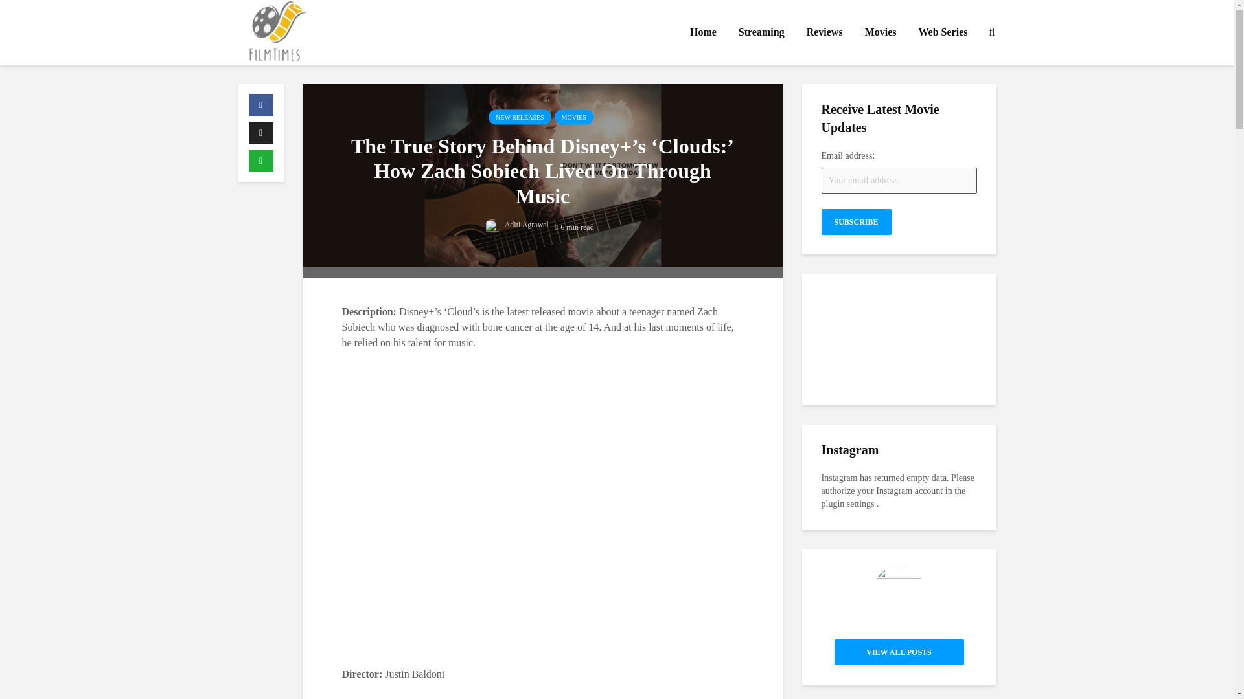 This screenshot has height=699, width=1244. I want to click on Reviews, so click(824, 32).